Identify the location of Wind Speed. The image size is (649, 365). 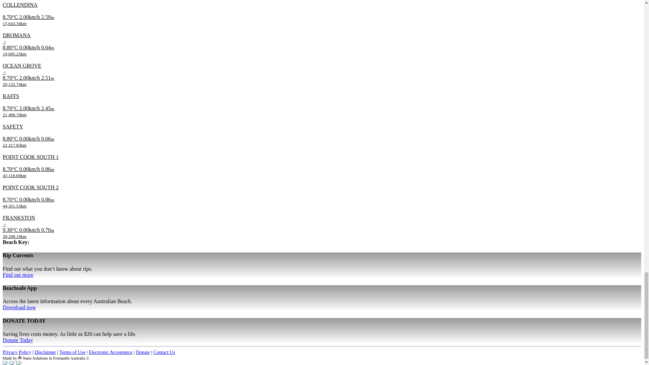
(30, 17).